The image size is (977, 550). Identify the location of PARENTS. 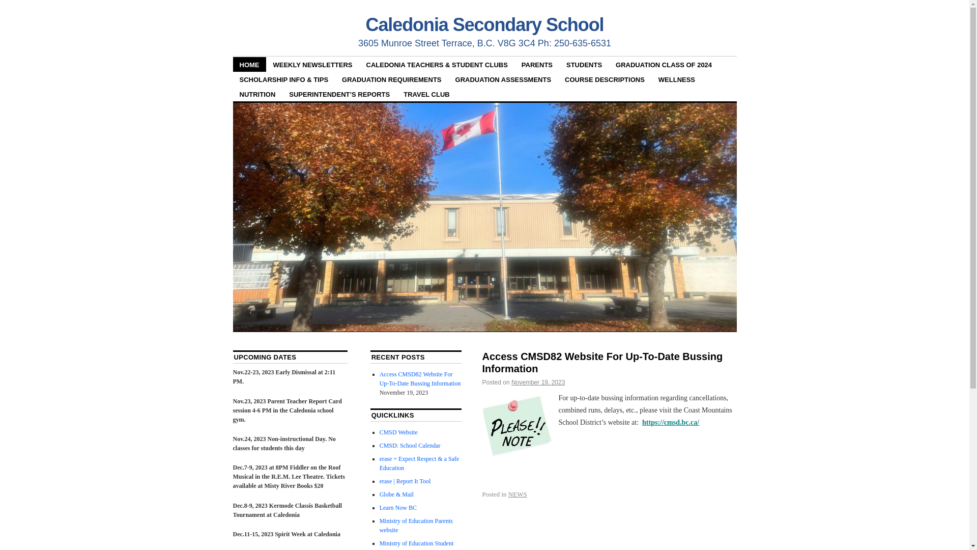
(537, 64).